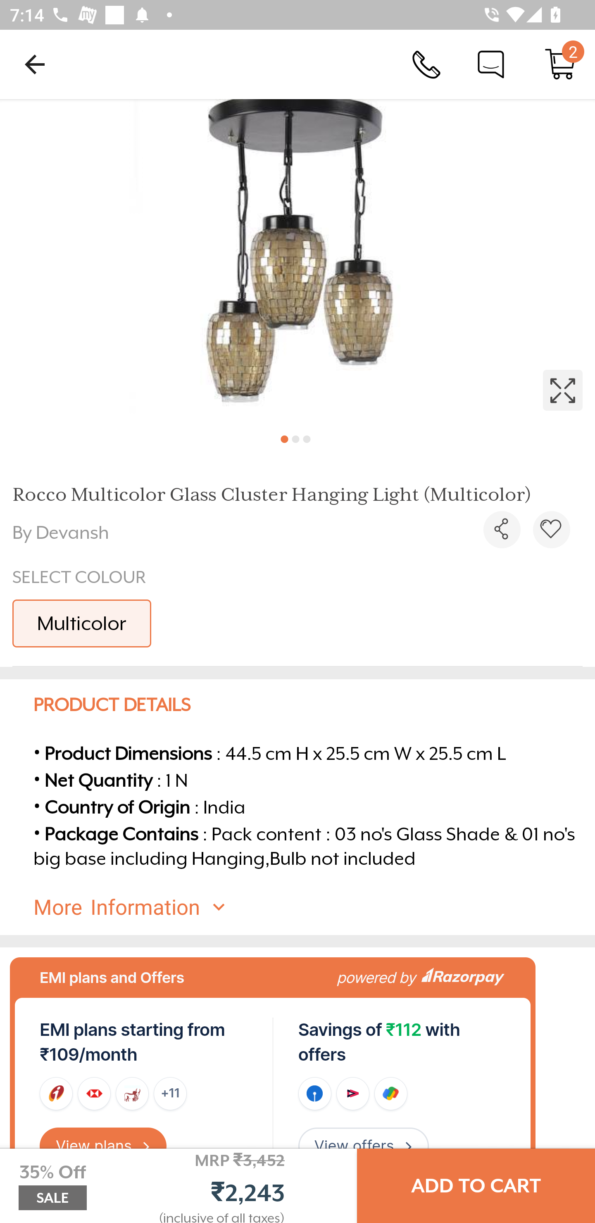  What do you see at coordinates (426, 64) in the screenshot?
I see `Call Us` at bounding box center [426, 64].